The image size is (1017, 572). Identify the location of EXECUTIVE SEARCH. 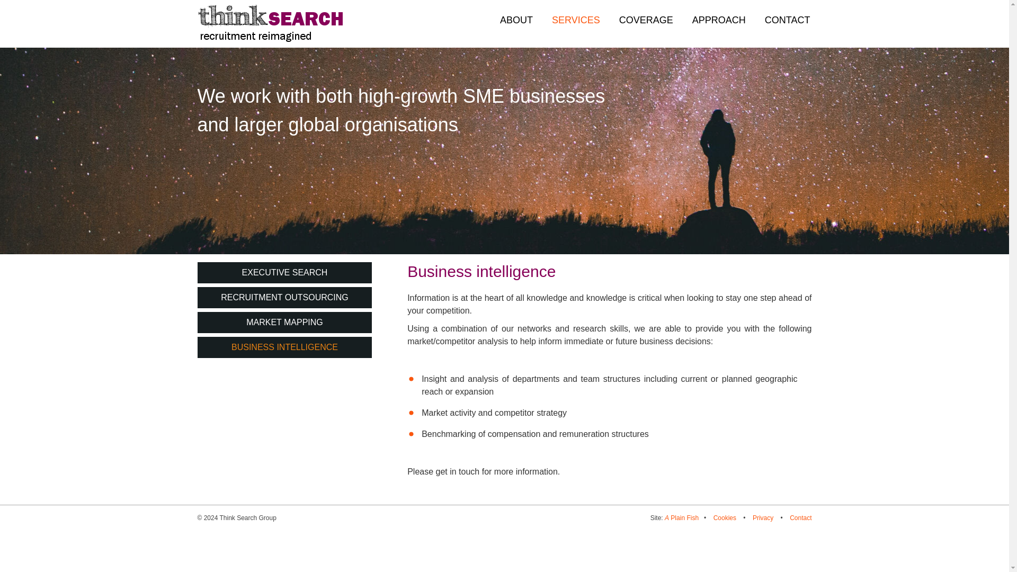
(284, 272).